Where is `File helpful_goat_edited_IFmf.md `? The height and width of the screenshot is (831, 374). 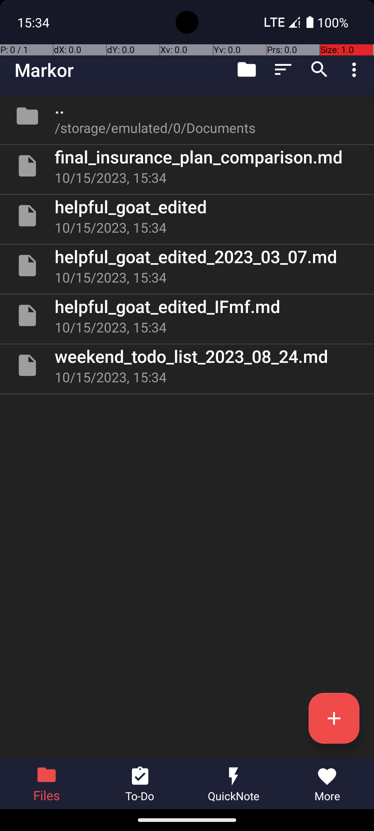
File helpful_goat_edited_IFmf.md  is located at coordinates (187, 315).